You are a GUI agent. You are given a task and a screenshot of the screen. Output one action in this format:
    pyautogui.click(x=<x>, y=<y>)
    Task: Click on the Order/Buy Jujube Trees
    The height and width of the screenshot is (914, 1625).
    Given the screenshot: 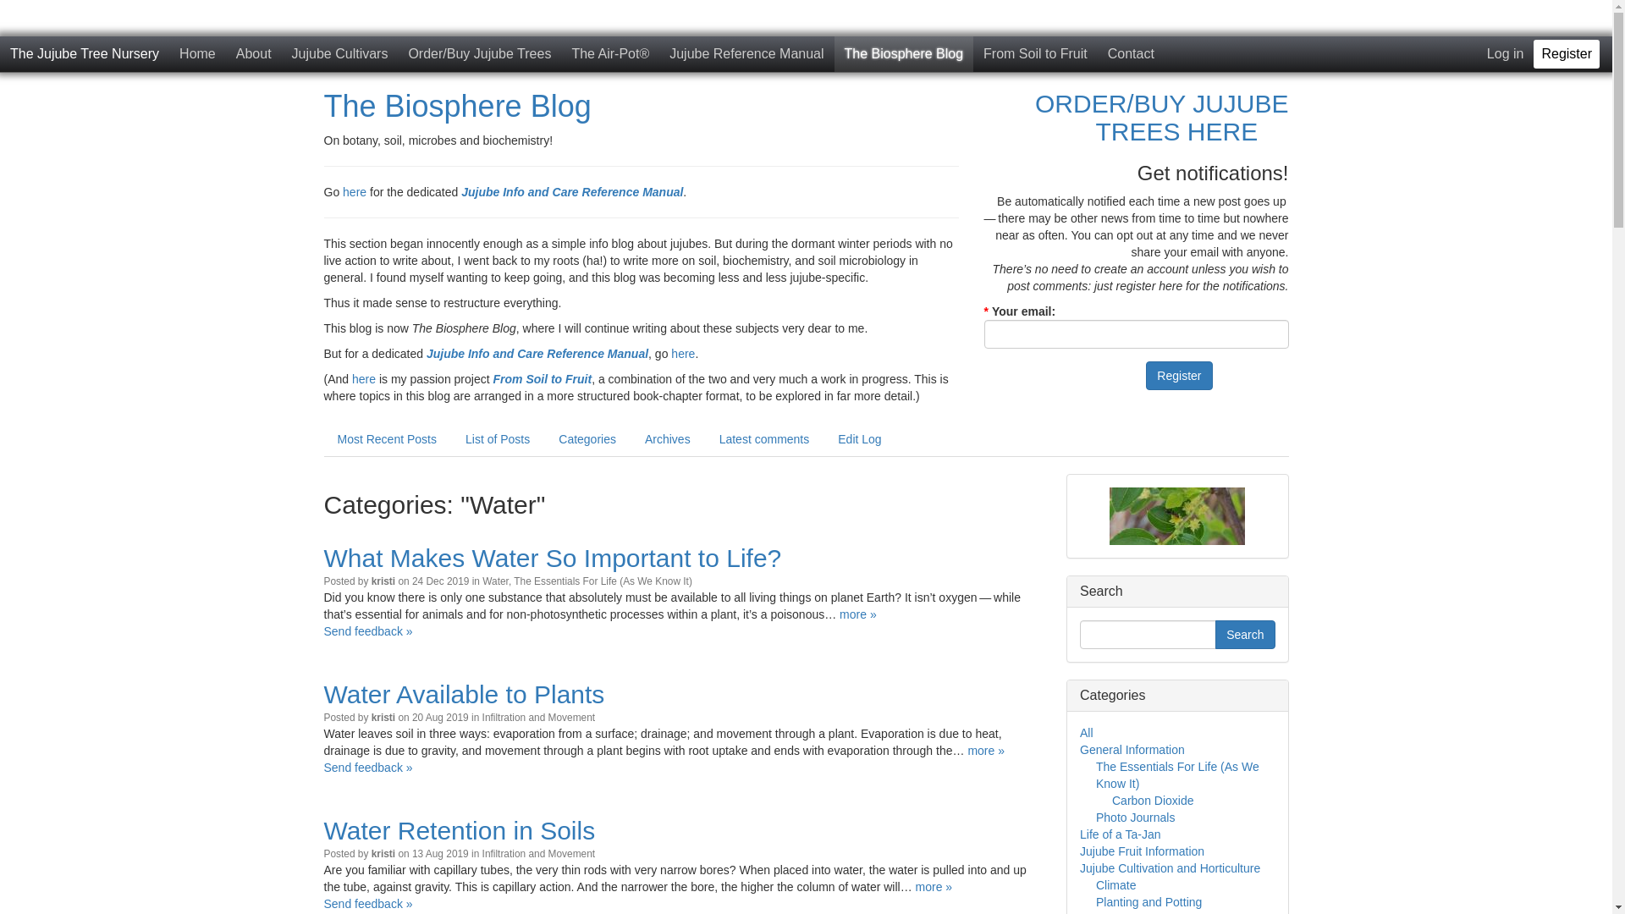 What is the action you would take?
    pyautogui.click(x=479, y=54)
    